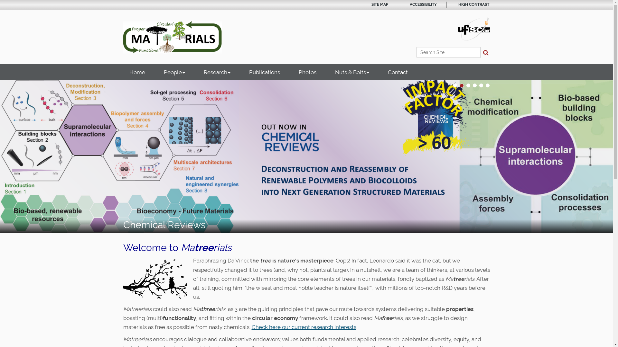 This screenshot has height=347, width=618. Describe the element at coordinates (307, 72) in the screenshot. I see `Photos` at that location.